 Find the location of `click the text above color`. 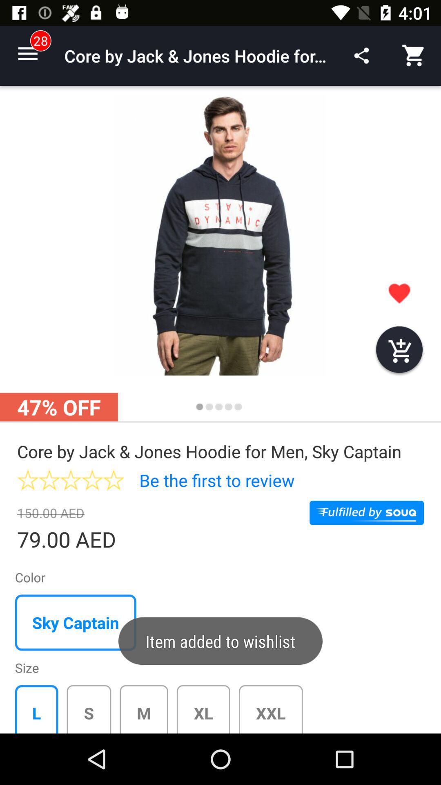

click the text above color is located at coordinates (78, 541).